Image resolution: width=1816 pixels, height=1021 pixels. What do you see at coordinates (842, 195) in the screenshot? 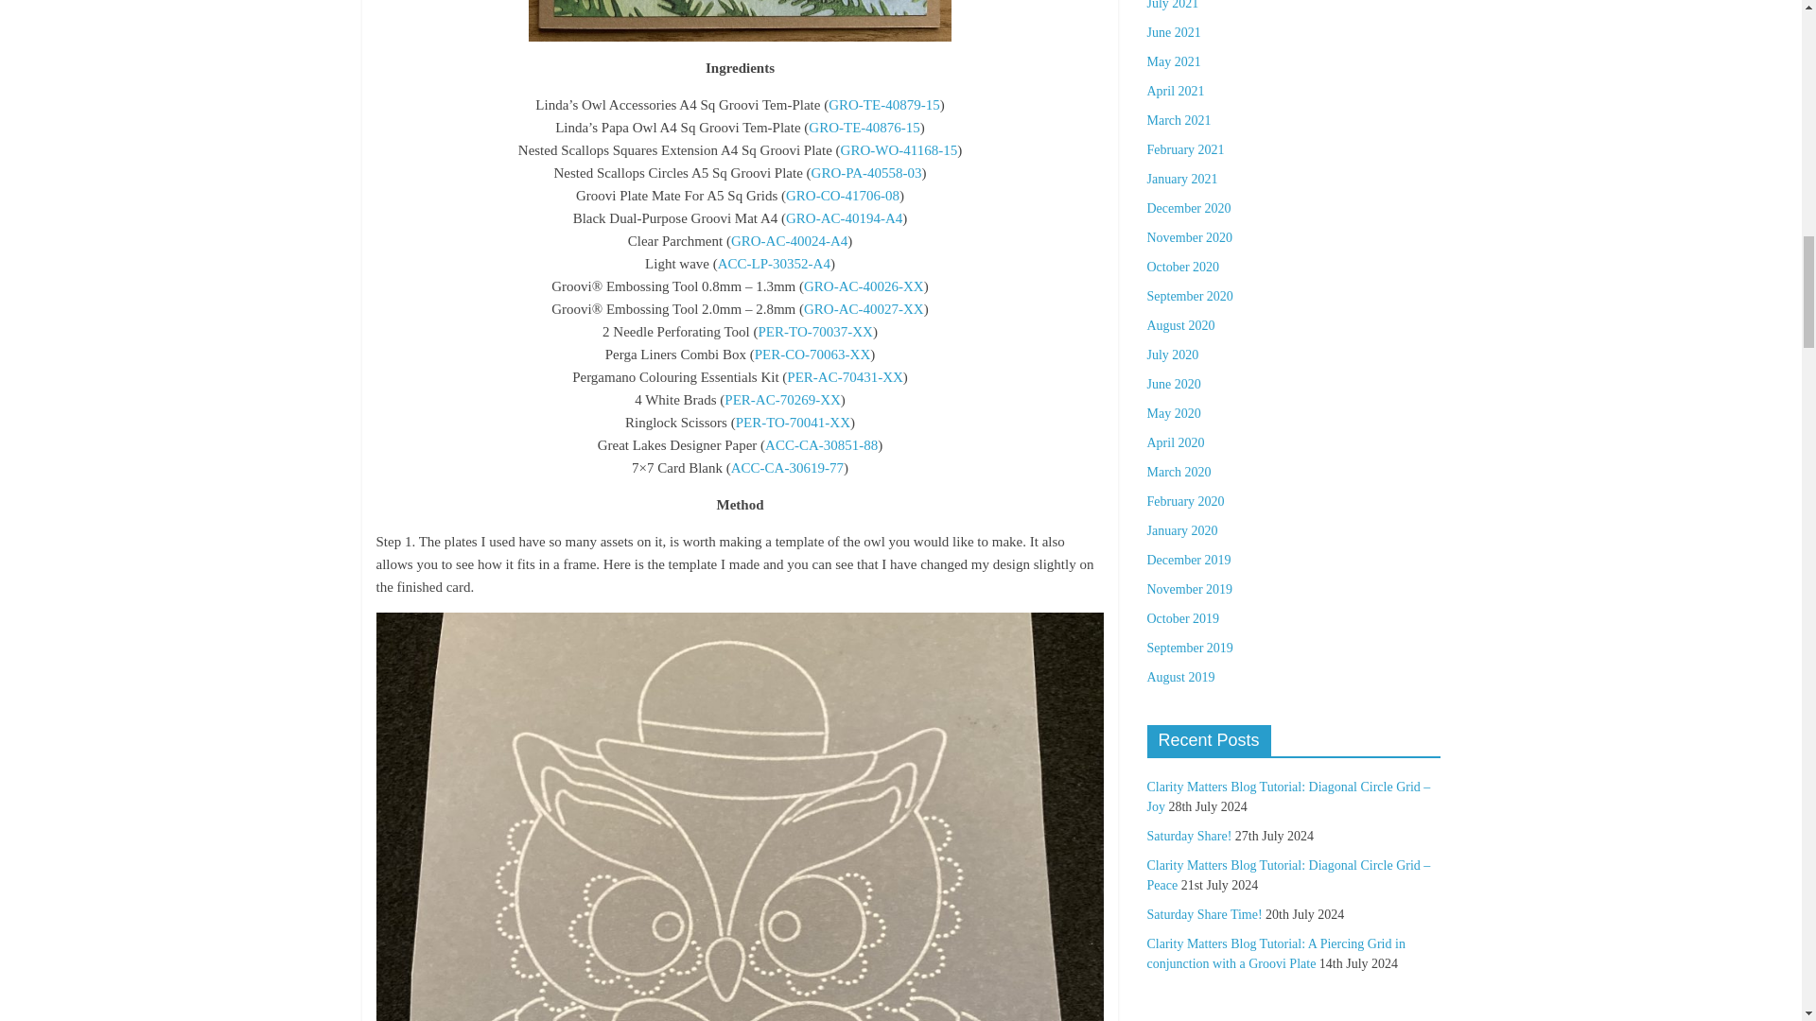
I see `GRO-CO-41706-08` at bounding box center [842, 195].